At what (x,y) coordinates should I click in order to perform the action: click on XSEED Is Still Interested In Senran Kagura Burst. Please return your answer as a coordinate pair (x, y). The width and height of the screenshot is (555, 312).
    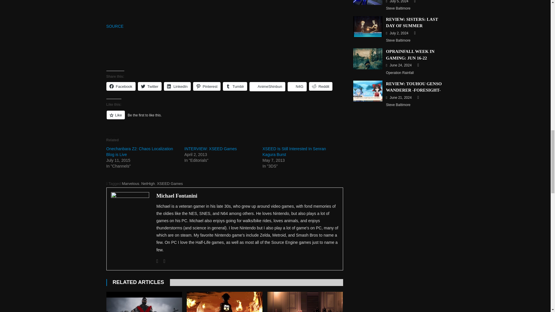
    Looking at the image, I should click on (294, 151).